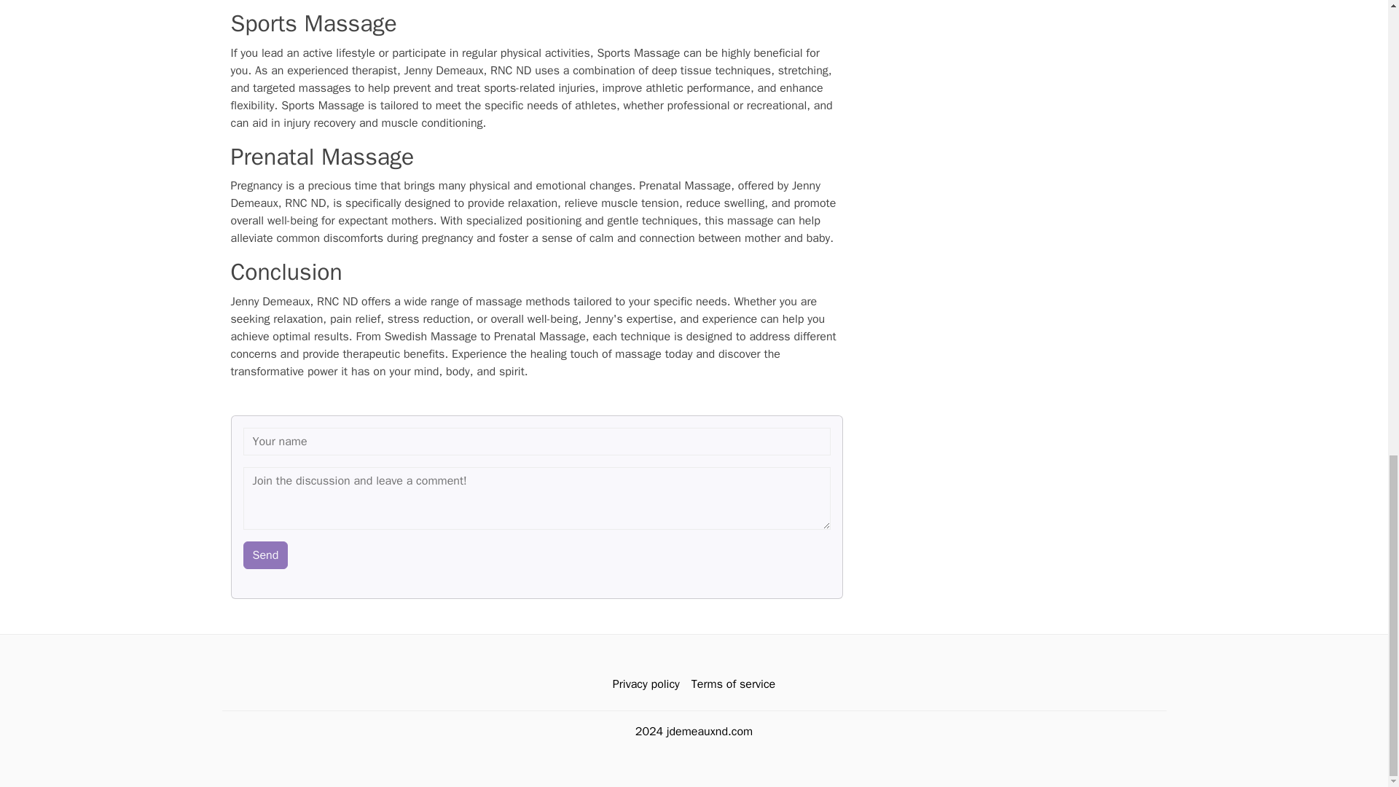 This screenshot has height=787, width=1399. Describe the element at coordinates (646, 684) in the screenshot. I see `Privacy policy` at that location.